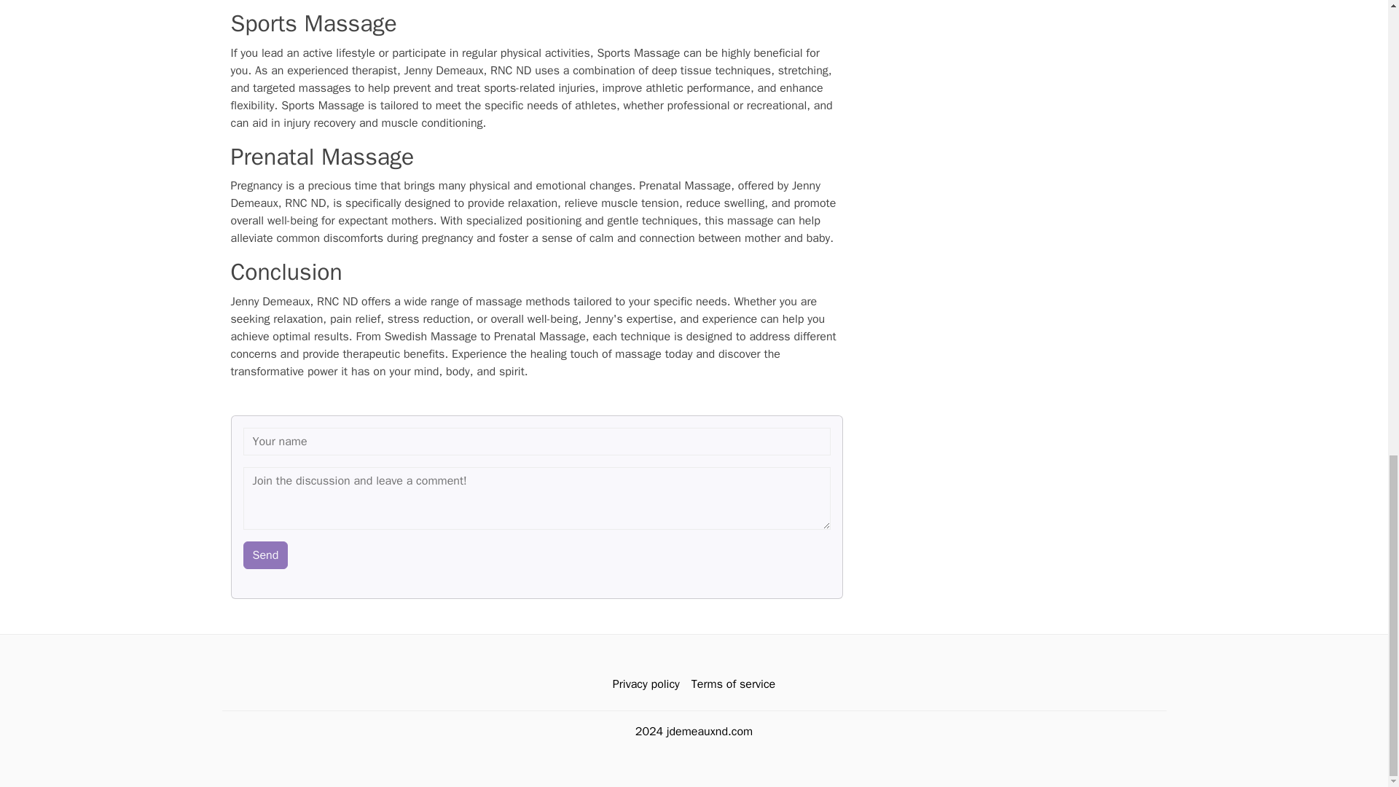 This screenshot has height=787, width=1399. Describe the element at coordinates (646, 684) in the screenshot. I see `Privacy policy` at that location.